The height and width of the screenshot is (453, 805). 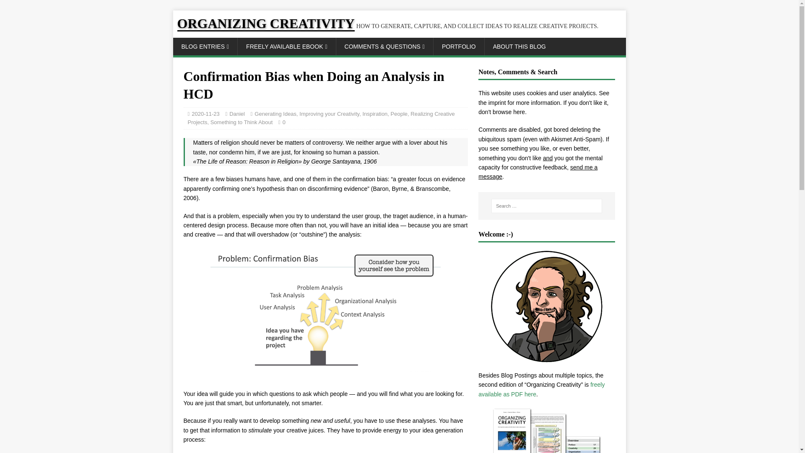 What do you see at coordinates (286, 46) in the screenshot?
I see `FREELY AVAILABLE EBOOK` at bounding box center [286, 46].